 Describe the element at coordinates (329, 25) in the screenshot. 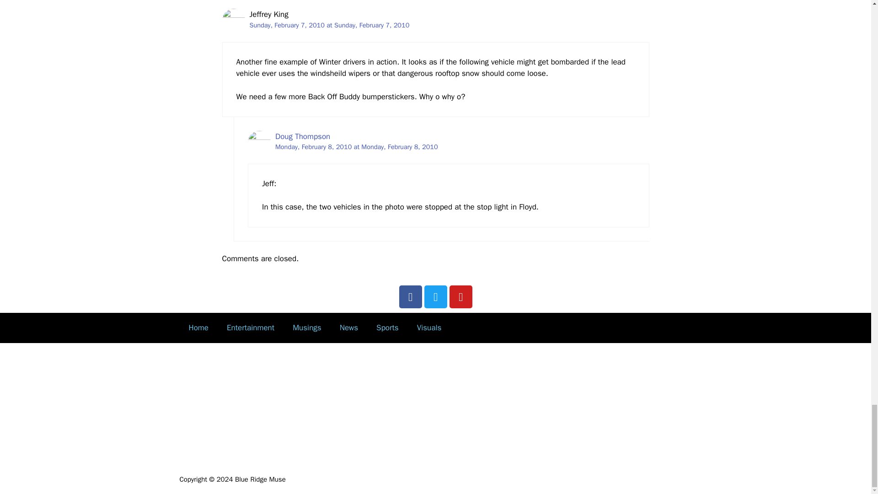

I see `Sunday, February 7, 2010 at Sunday, February 7, 2010` at that location.